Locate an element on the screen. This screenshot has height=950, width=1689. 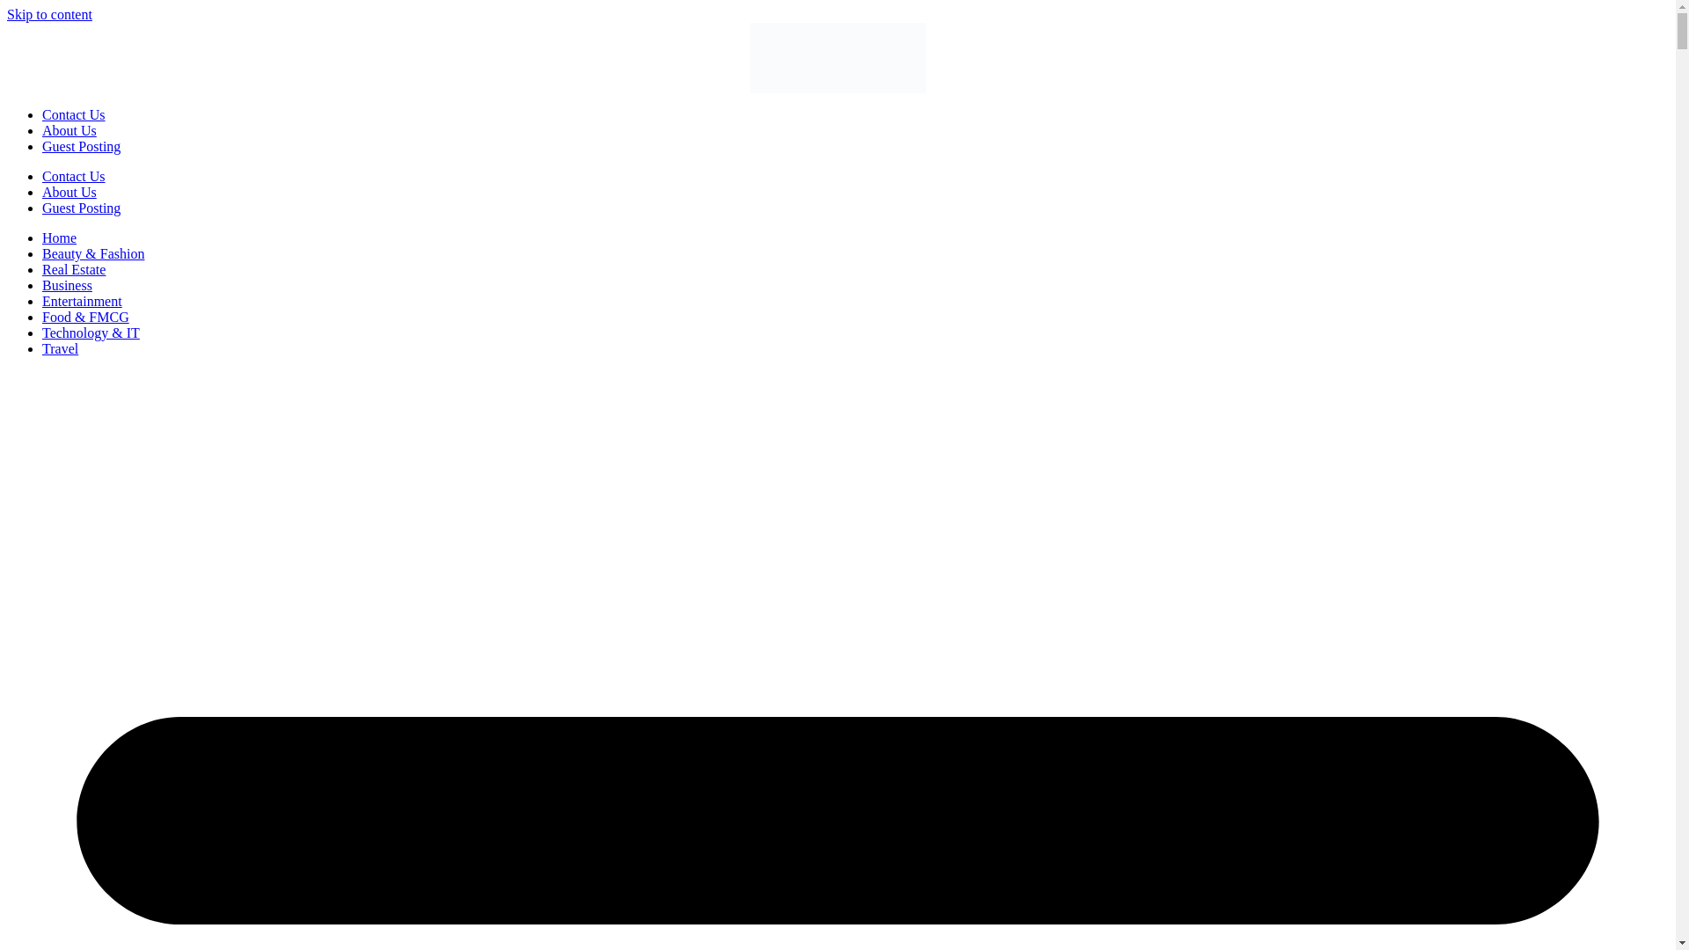
Travel is located at coordinates (60, 348).